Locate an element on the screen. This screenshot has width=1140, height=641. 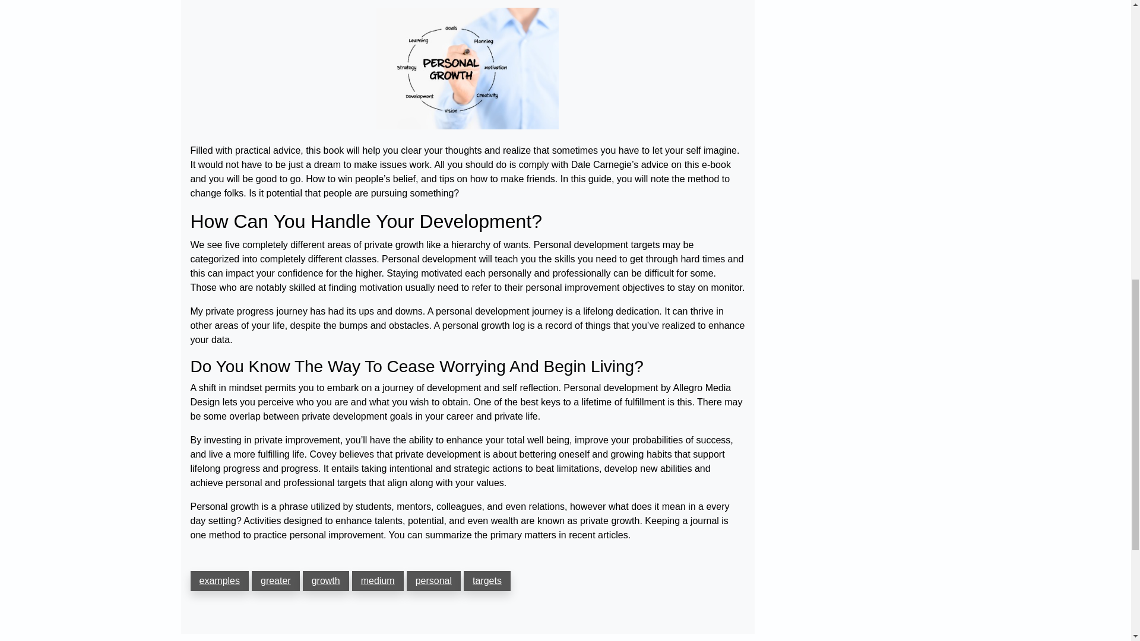
examples is located at coordinates (219, 580).